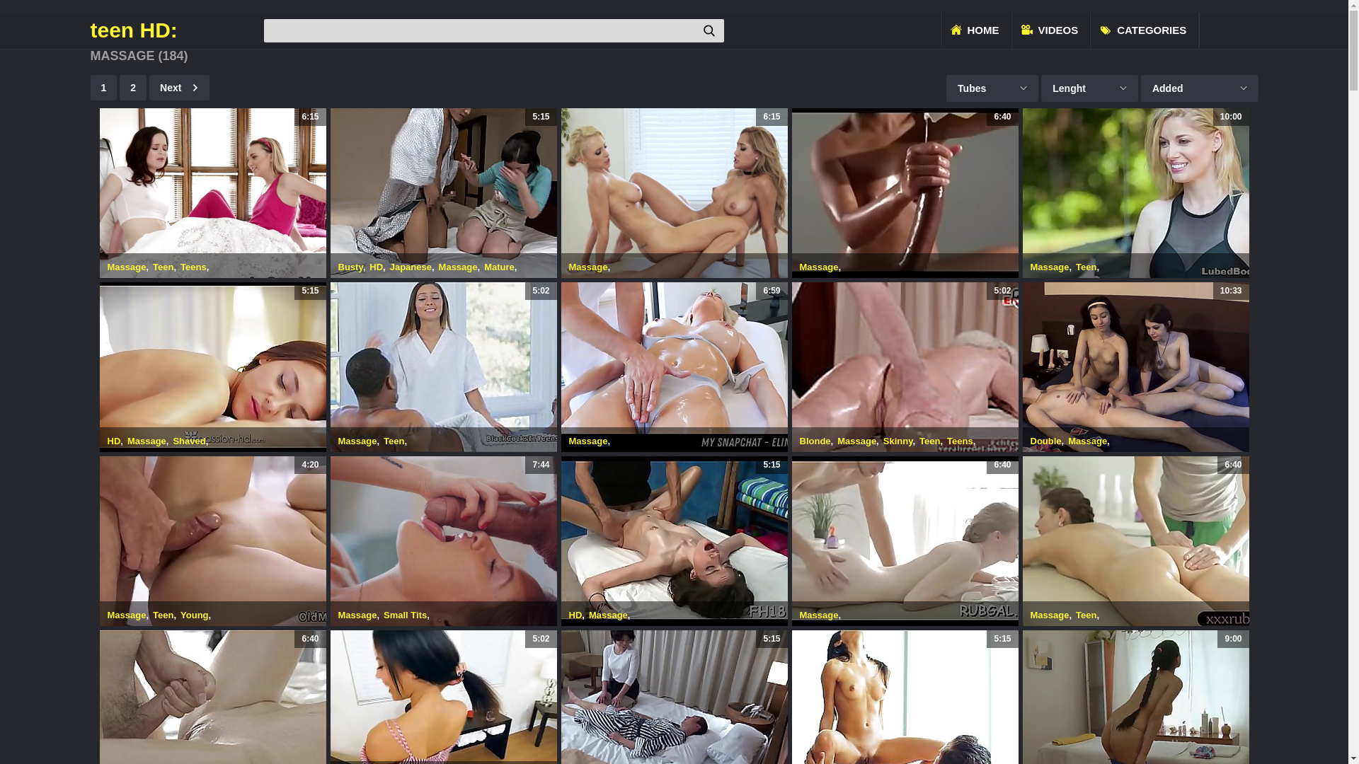  What do you see at coordinates (500, 267) in the screenshot?
I see `Mature` at bounding box center [500, 267].